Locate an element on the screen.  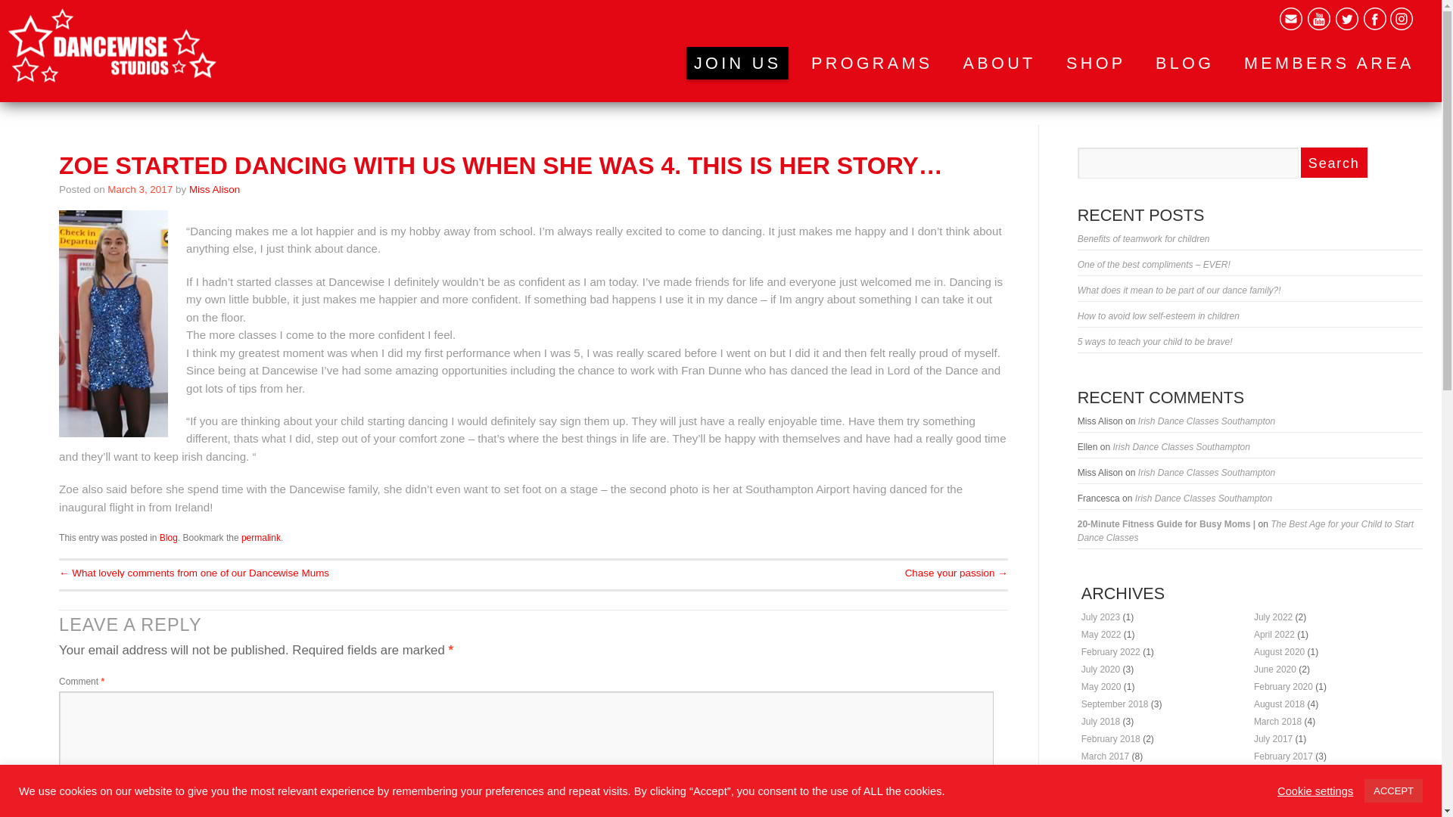
July 2023 is located at coordinates (1100, 617).